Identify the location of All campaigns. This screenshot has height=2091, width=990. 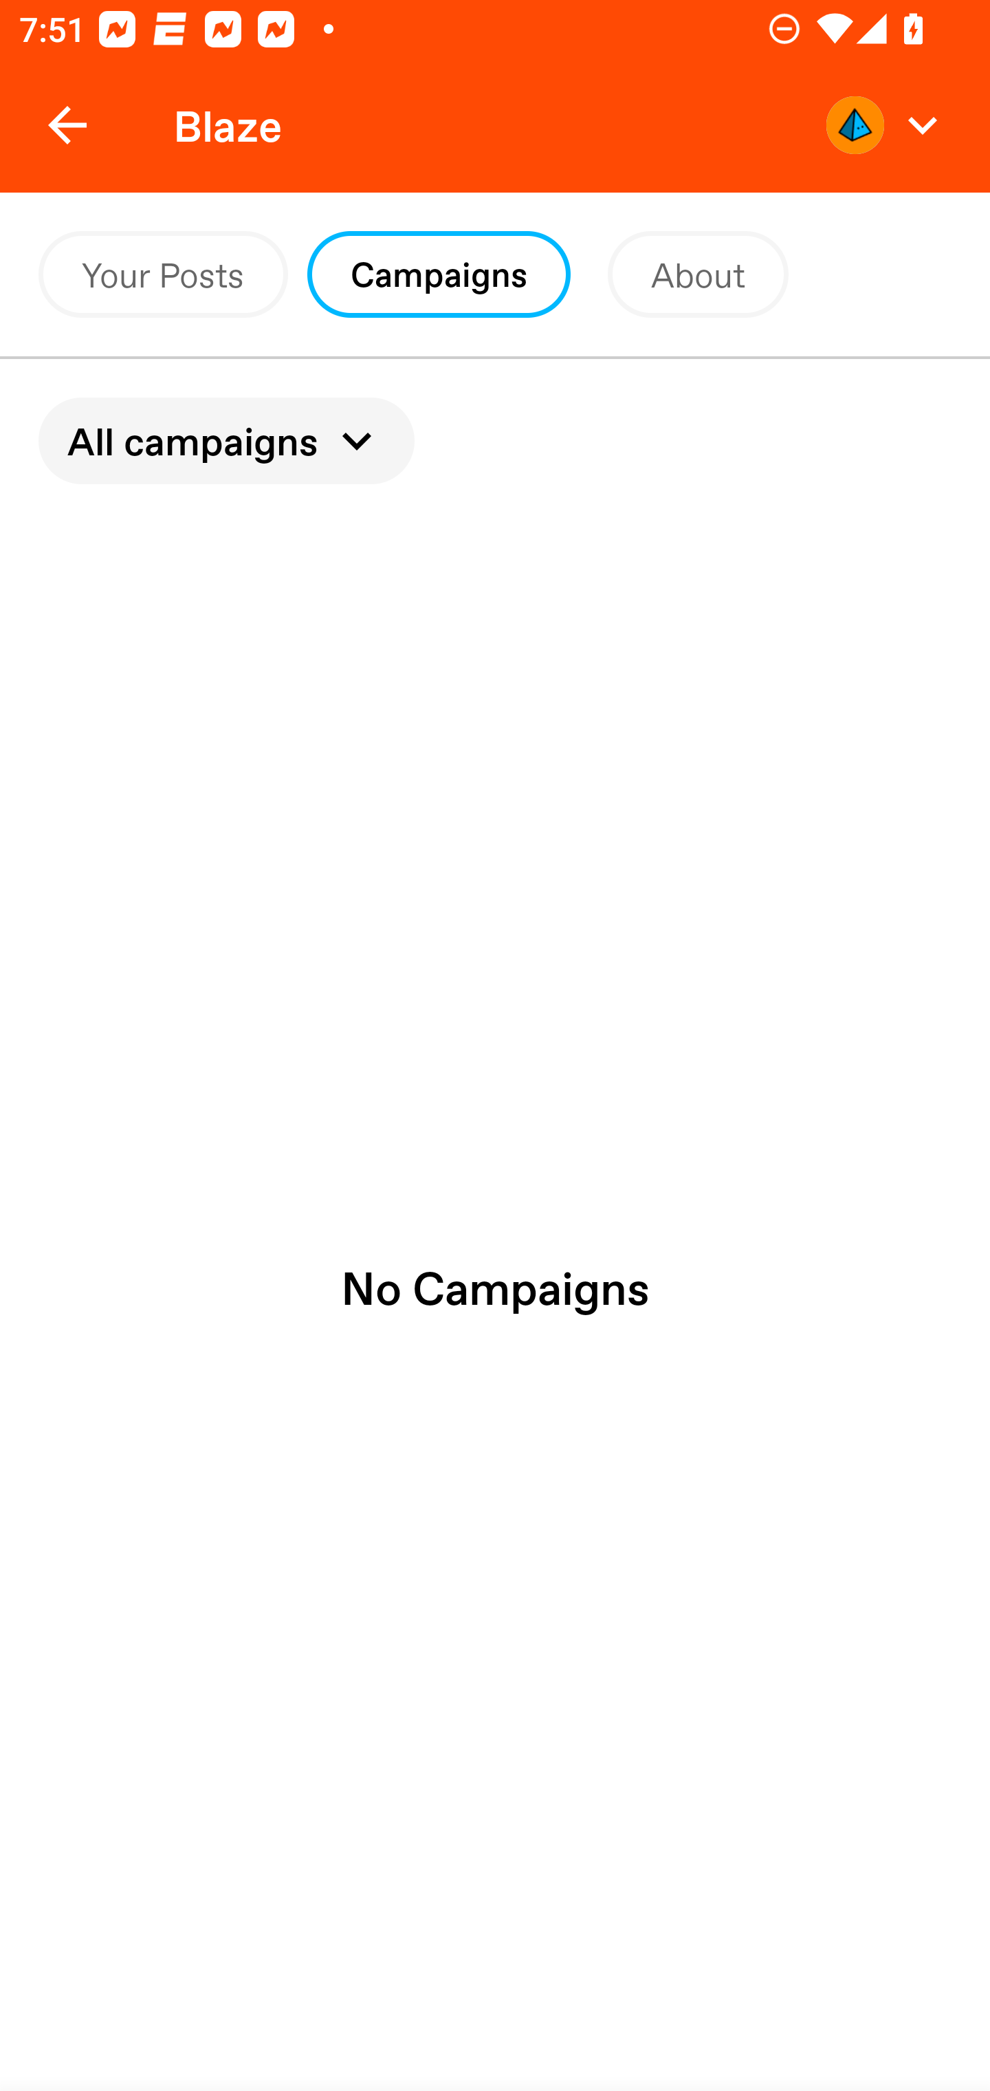
(227, 440).